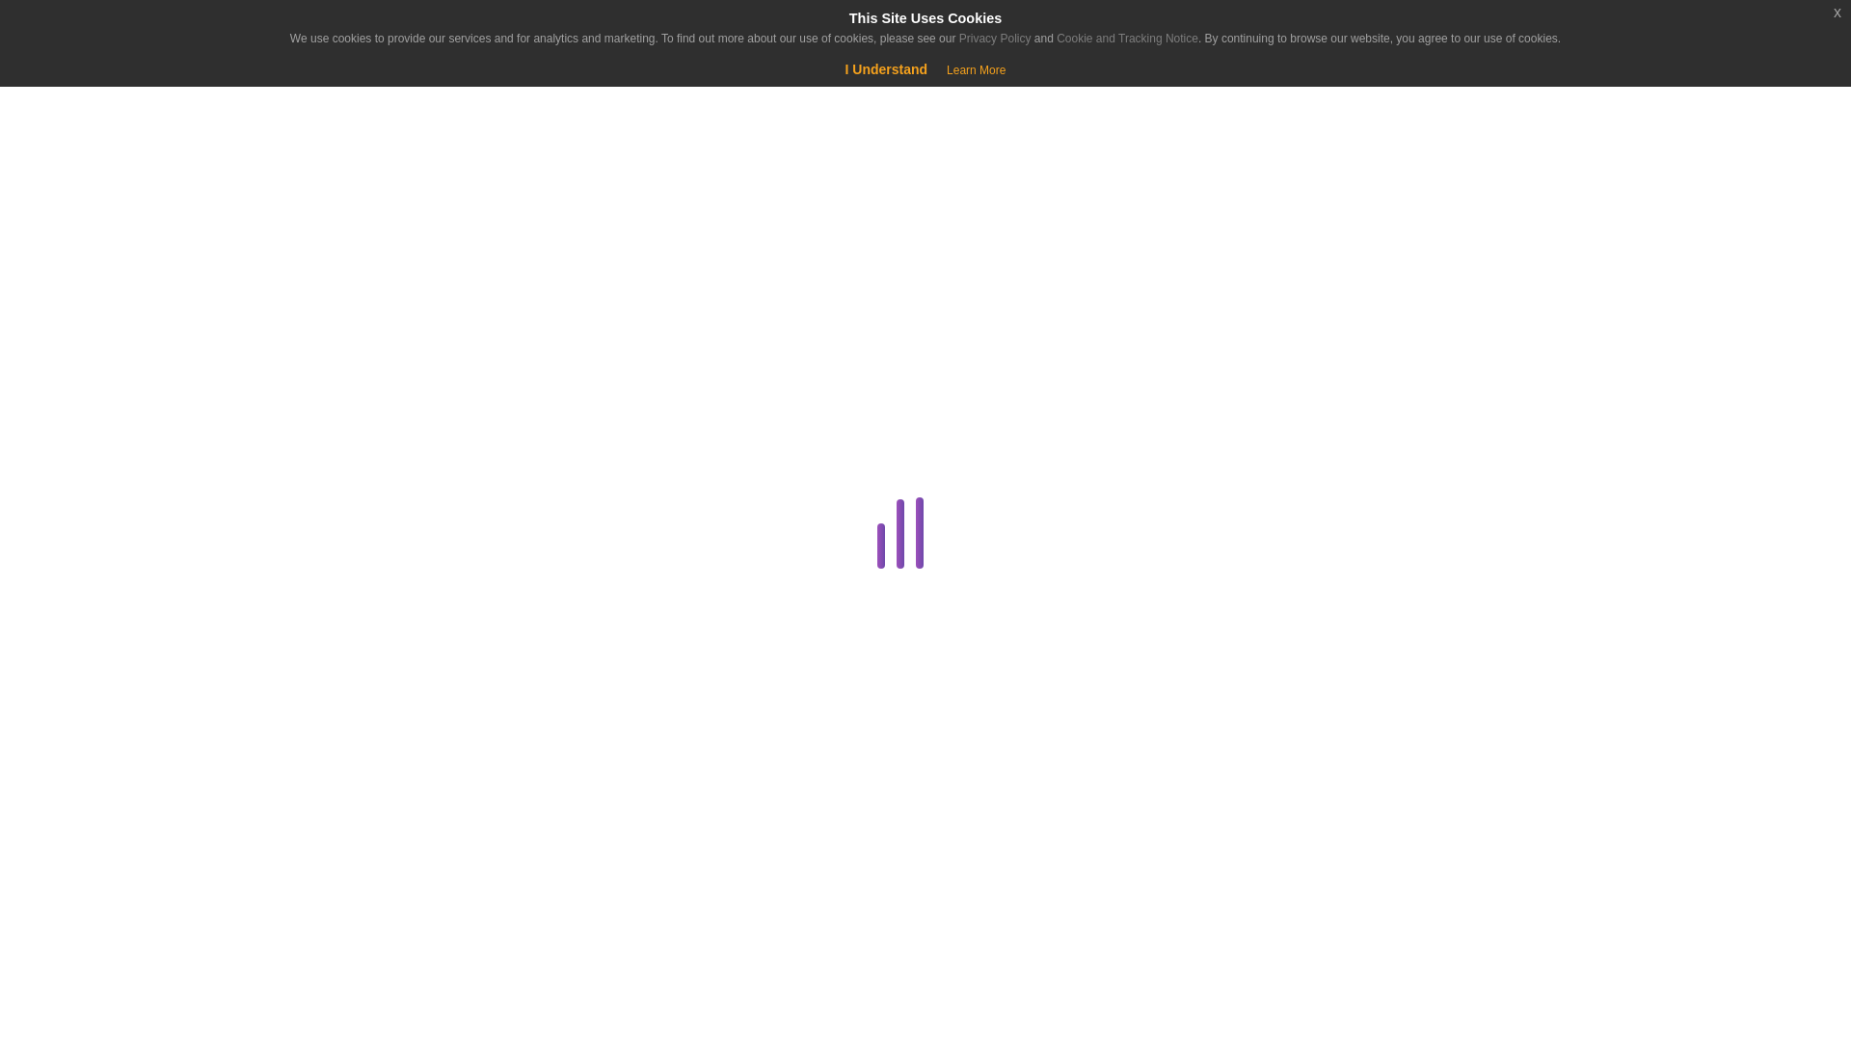 This screenshot has height=1041, width=1851. What do you see at coordinates (358, 537) in the screenshot?
I see `cPanel` at bounding box center [358, 537].